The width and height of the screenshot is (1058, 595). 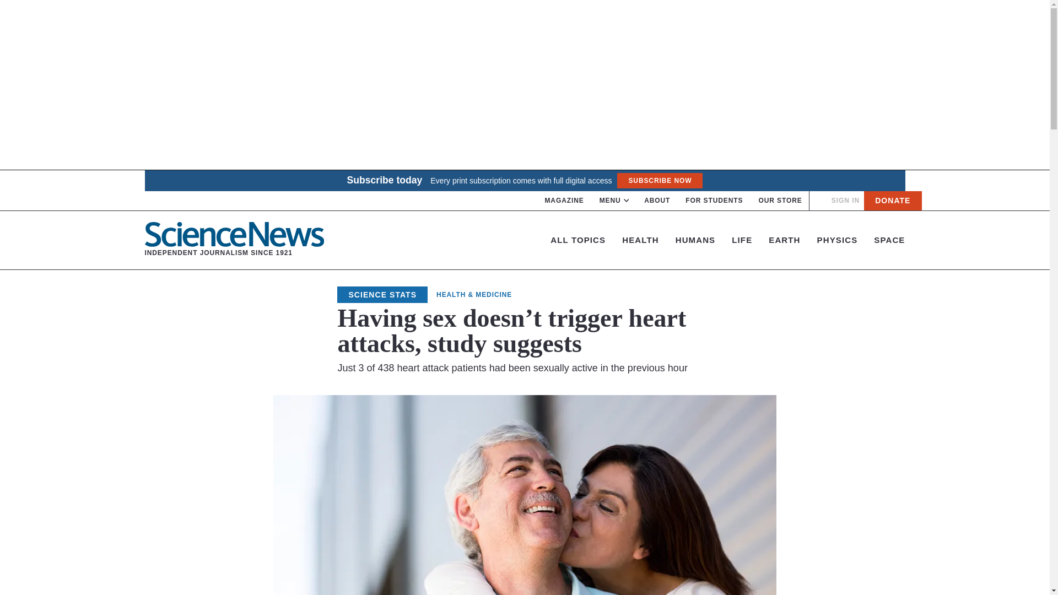 What do you see at coordinates (845, 201) in the screenshot?
I see `SIGN IN` at bounding box center [845, 201].